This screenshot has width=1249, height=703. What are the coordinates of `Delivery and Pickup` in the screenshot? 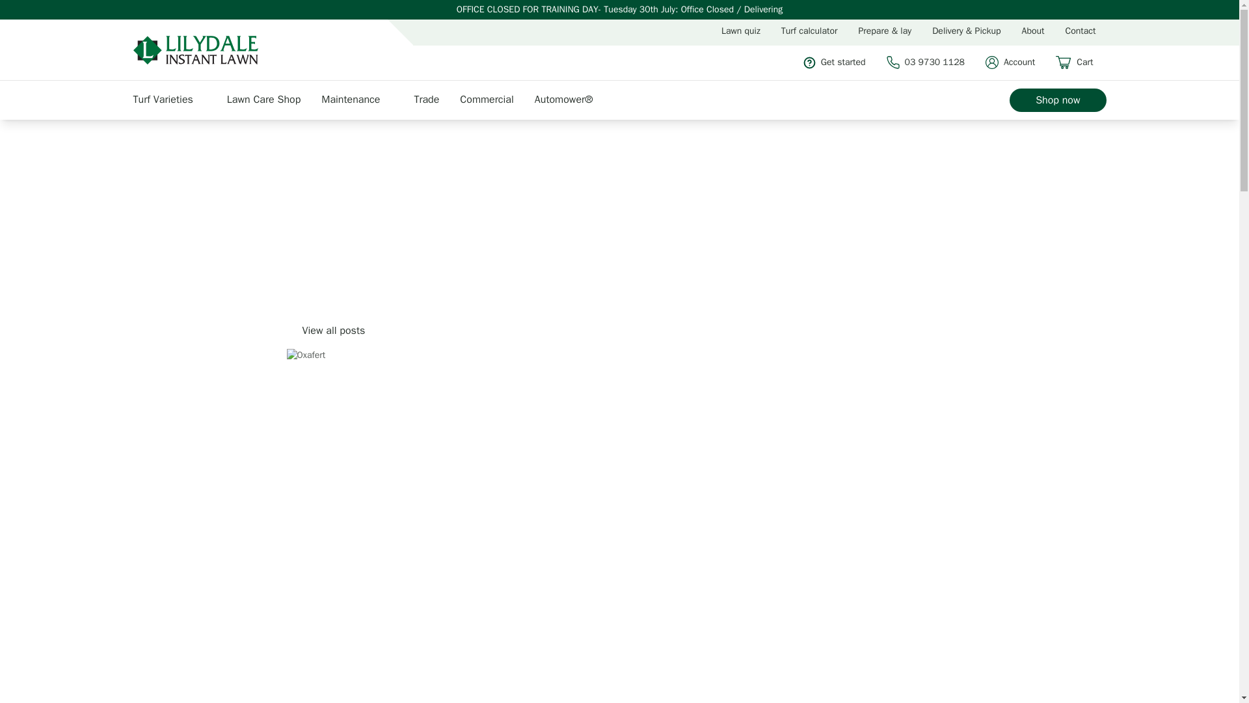 It's located at (965, 31).